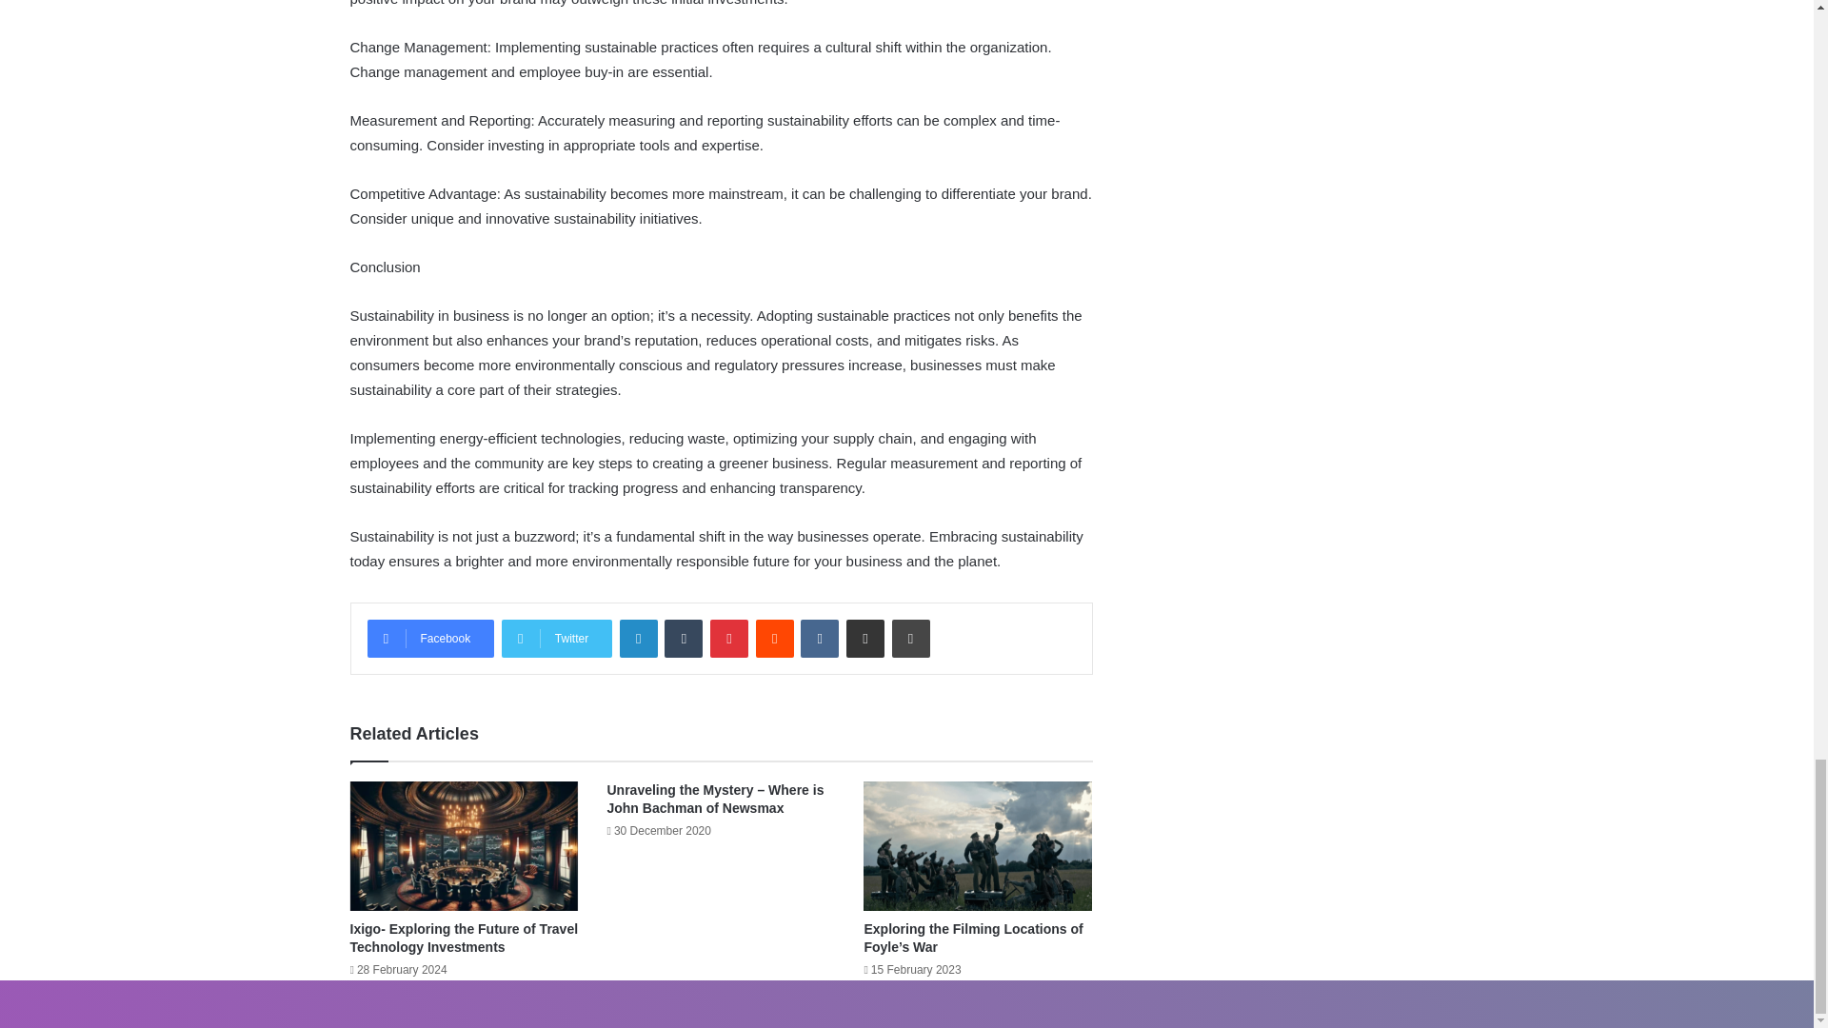 The width and height of the screenshot is (1828, 1028). I want to click on Print, so click(910, 639).